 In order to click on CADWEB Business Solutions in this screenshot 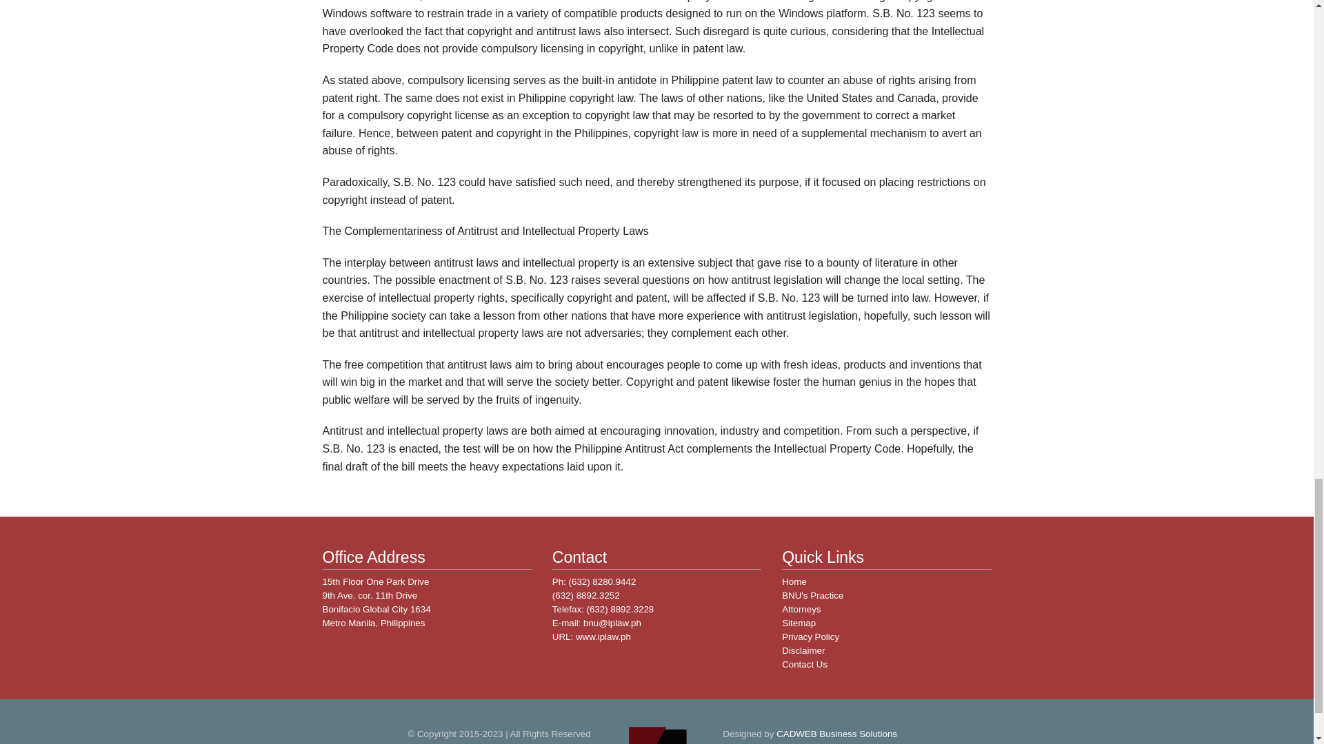, I will do `click(836, 734)`.